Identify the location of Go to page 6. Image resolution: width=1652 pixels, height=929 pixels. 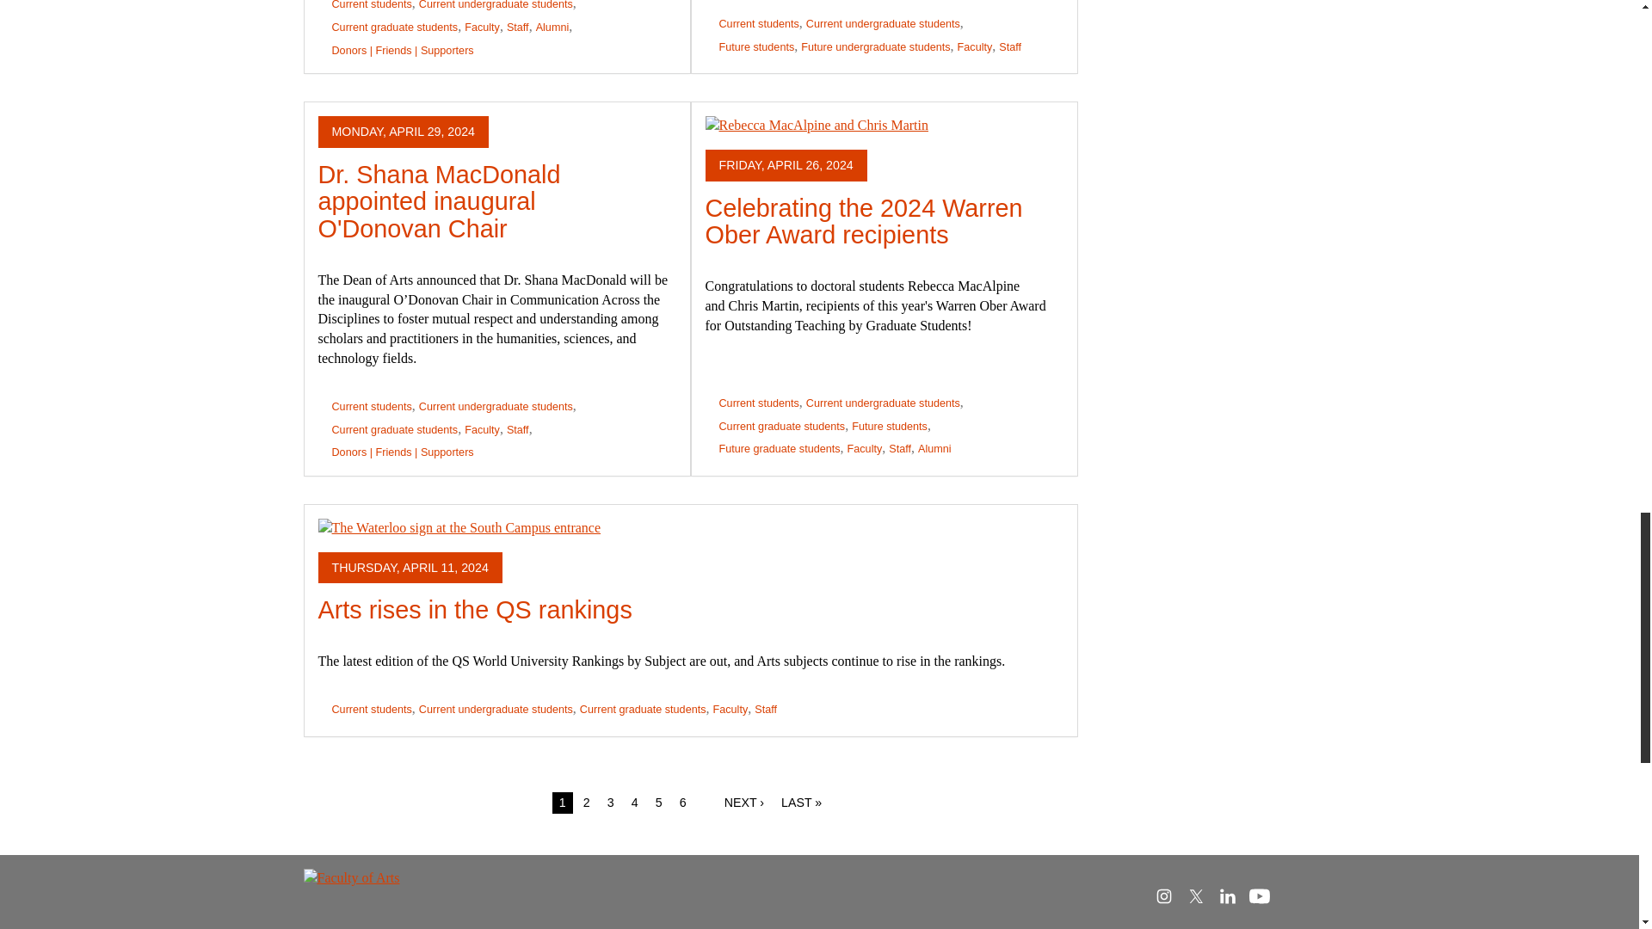
(683, 803).